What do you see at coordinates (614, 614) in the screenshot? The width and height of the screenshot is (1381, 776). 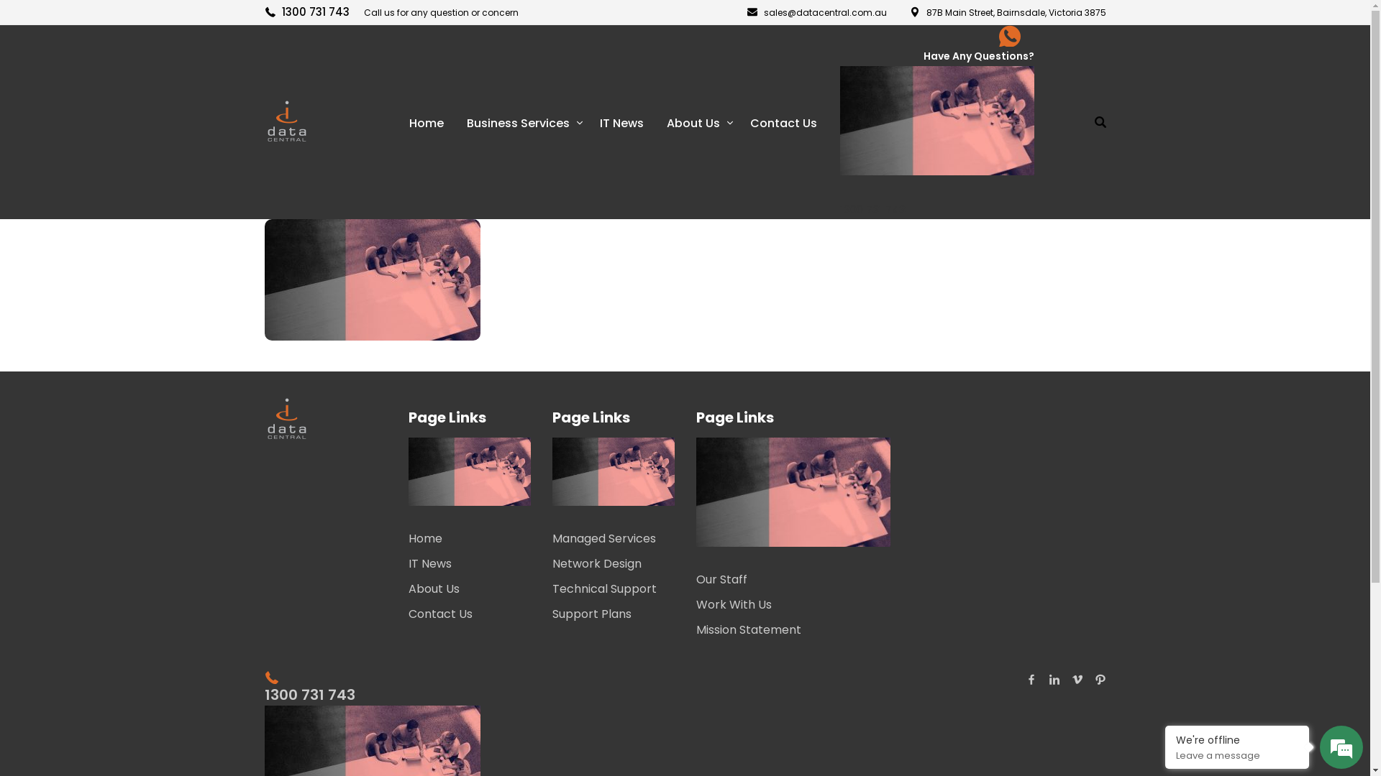 I see `Support Plans` at bounding box center [614, 614].